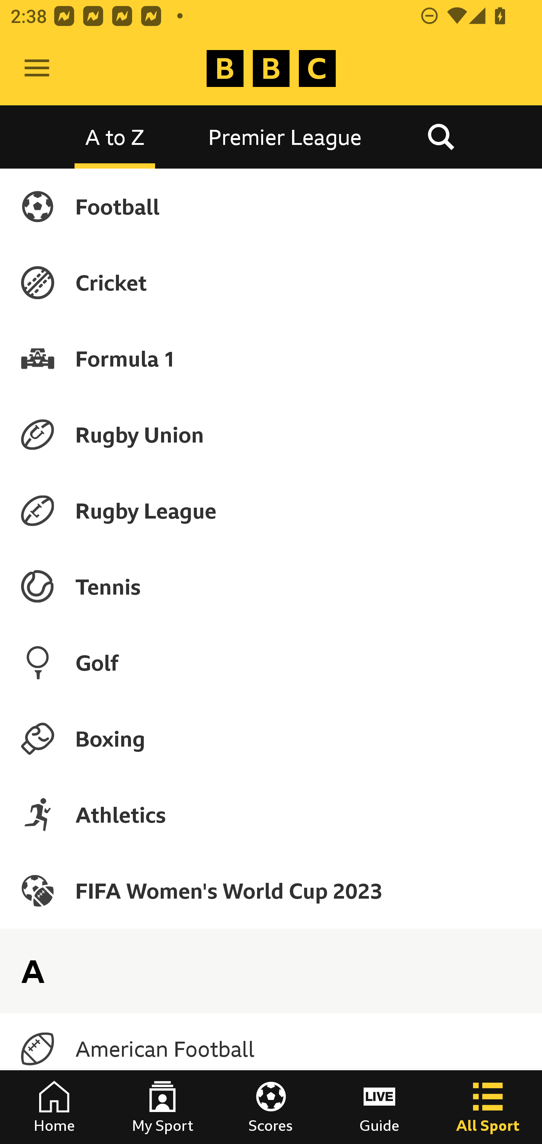  What do you see at coordinates (37, 68) in the screenshot?
I see `Open Menu` at bounding box center [37, 68].